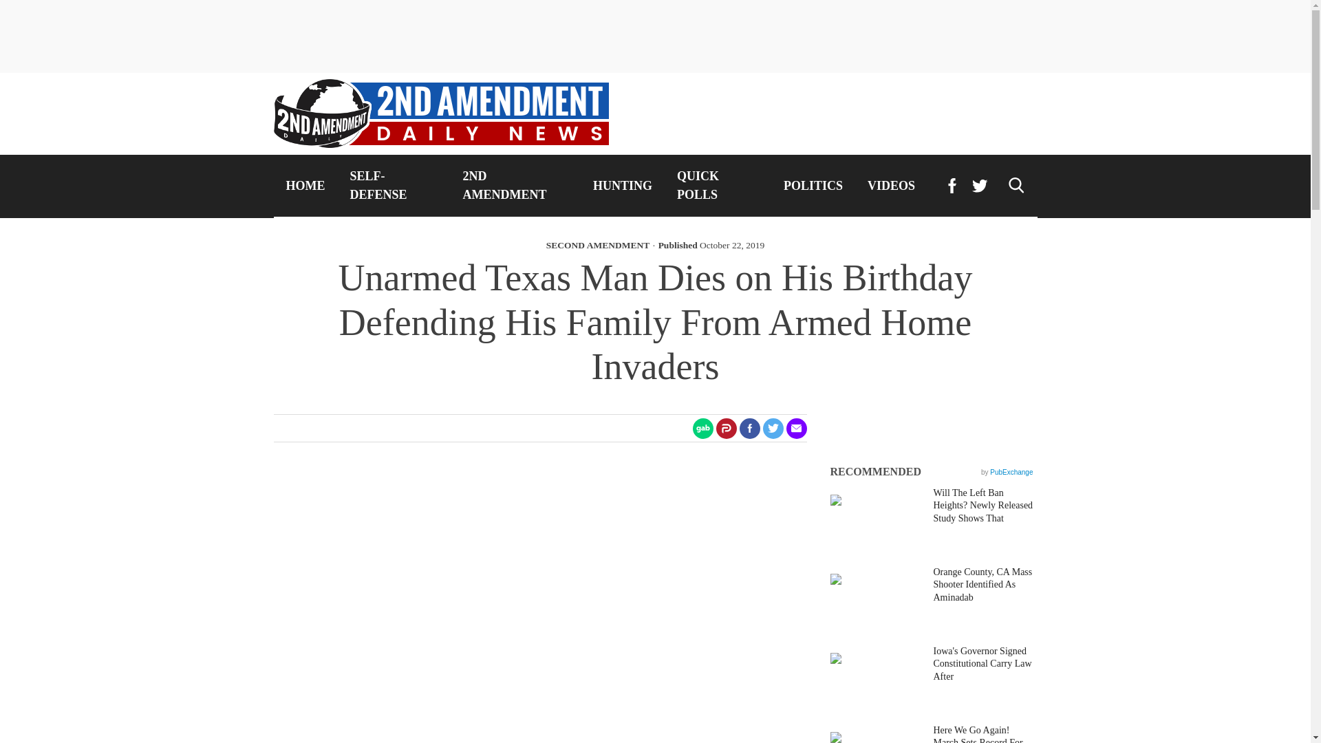 The width and height of the screenshot is (1321, 743). I want to click on Share on Parler, so click(725, 429).